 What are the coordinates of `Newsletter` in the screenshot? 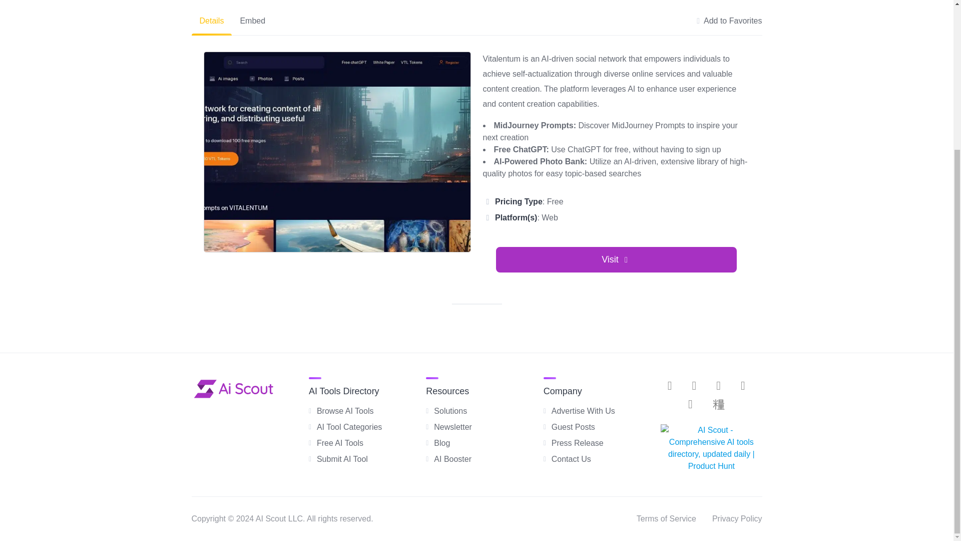 It's located at (452, 427).